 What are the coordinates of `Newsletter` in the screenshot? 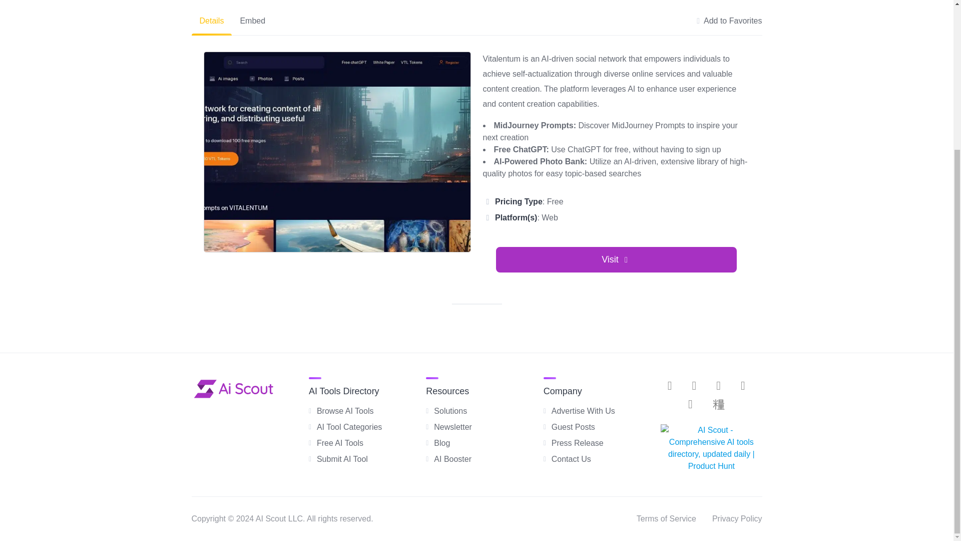 It's located at (452, 427).